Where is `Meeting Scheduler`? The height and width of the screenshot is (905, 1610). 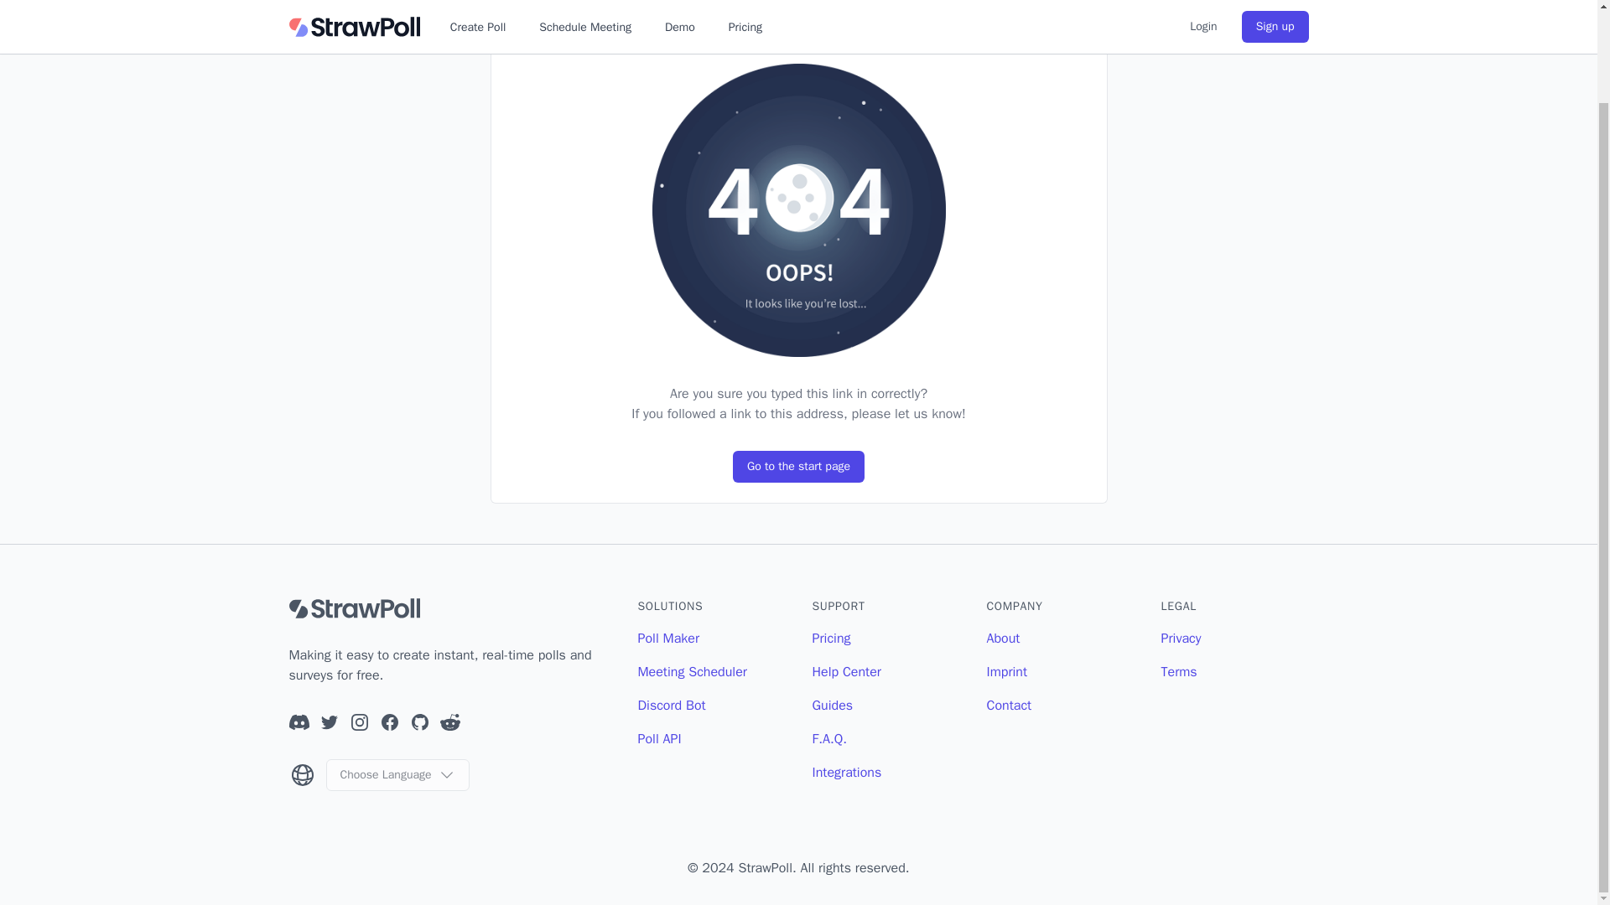 Meeting Scheduler is located at coordinates (692, 672).